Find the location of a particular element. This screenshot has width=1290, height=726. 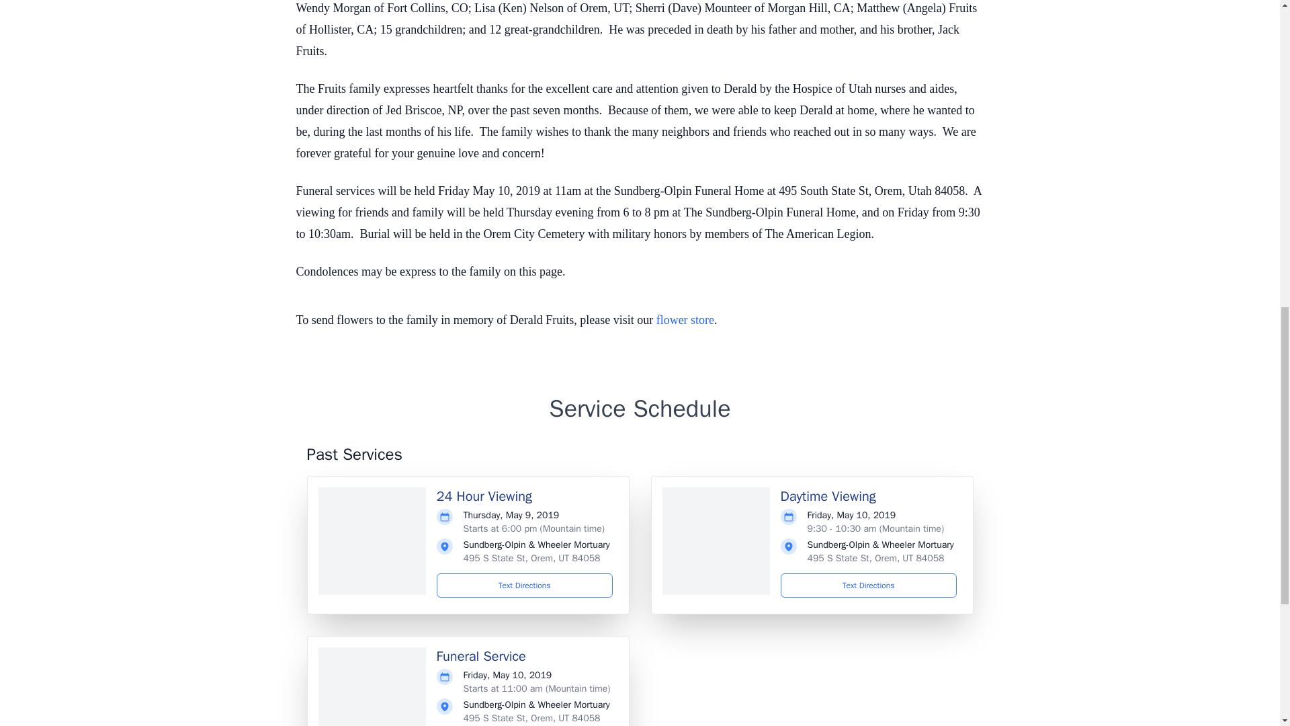

flower store is located at coordinates (685, 320).